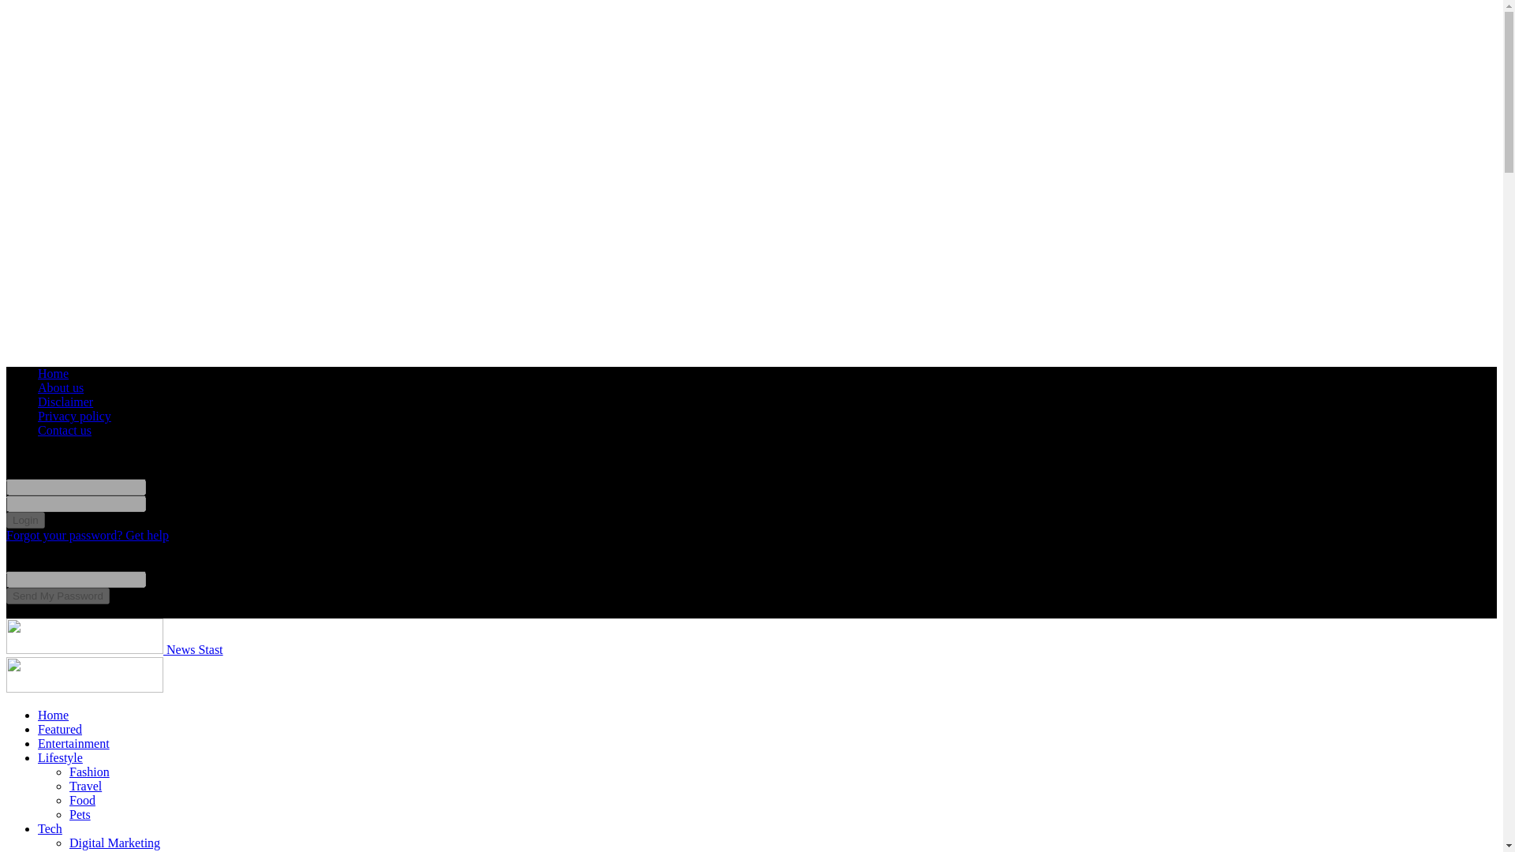  Describe the element at coordinates (60, 387) in the screenshot. I see `About us` at that location.